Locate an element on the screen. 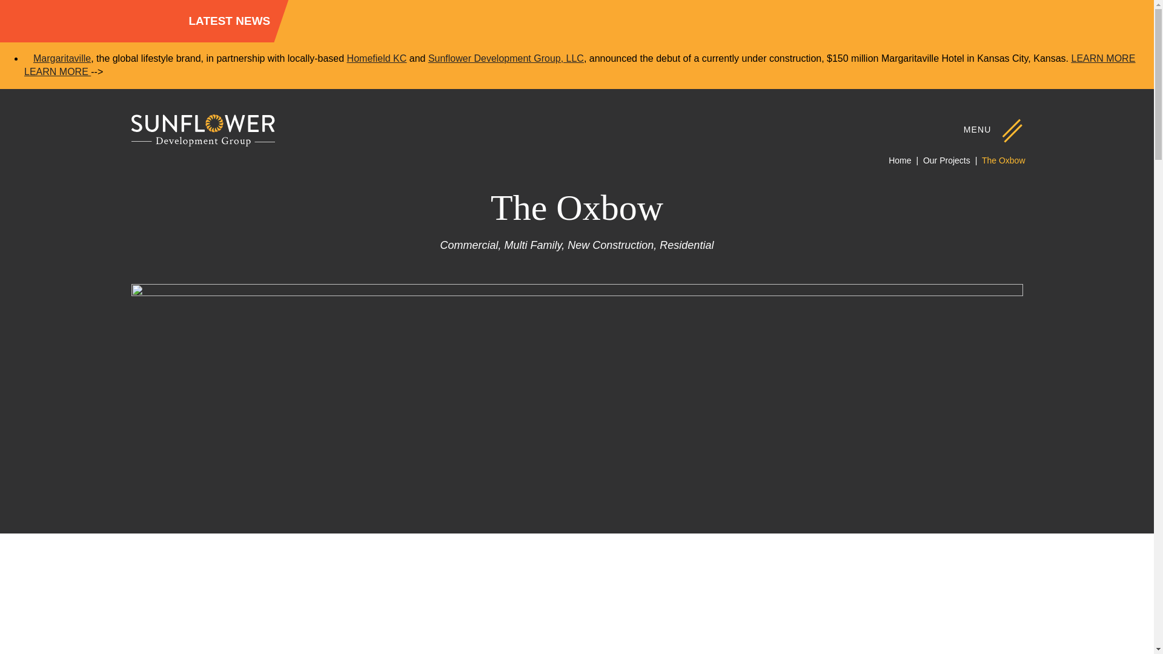 This screenshot has height=654, width=1163. LEARN MORE is located at coordinates (1104, 58).